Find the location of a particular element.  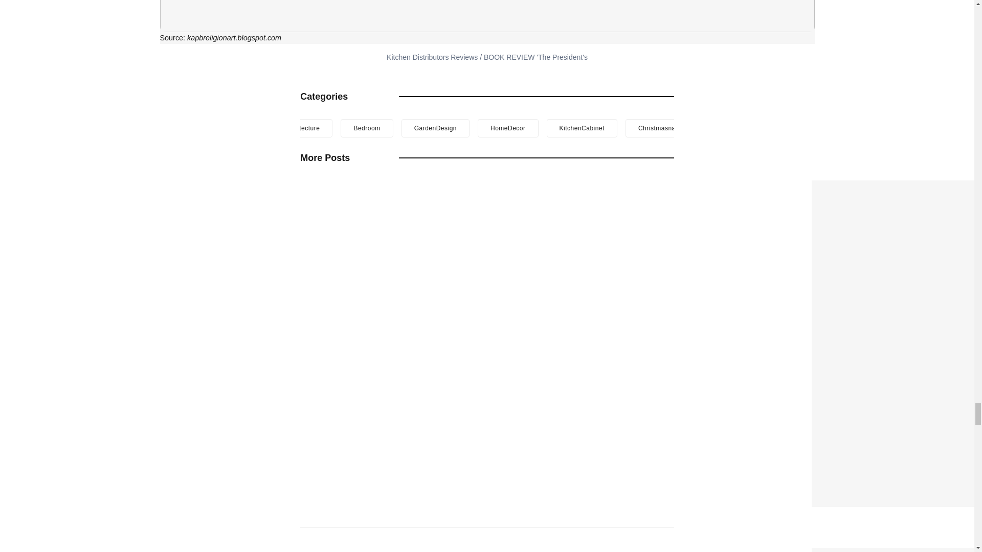

Architecture is located at coordinates (302, 128).